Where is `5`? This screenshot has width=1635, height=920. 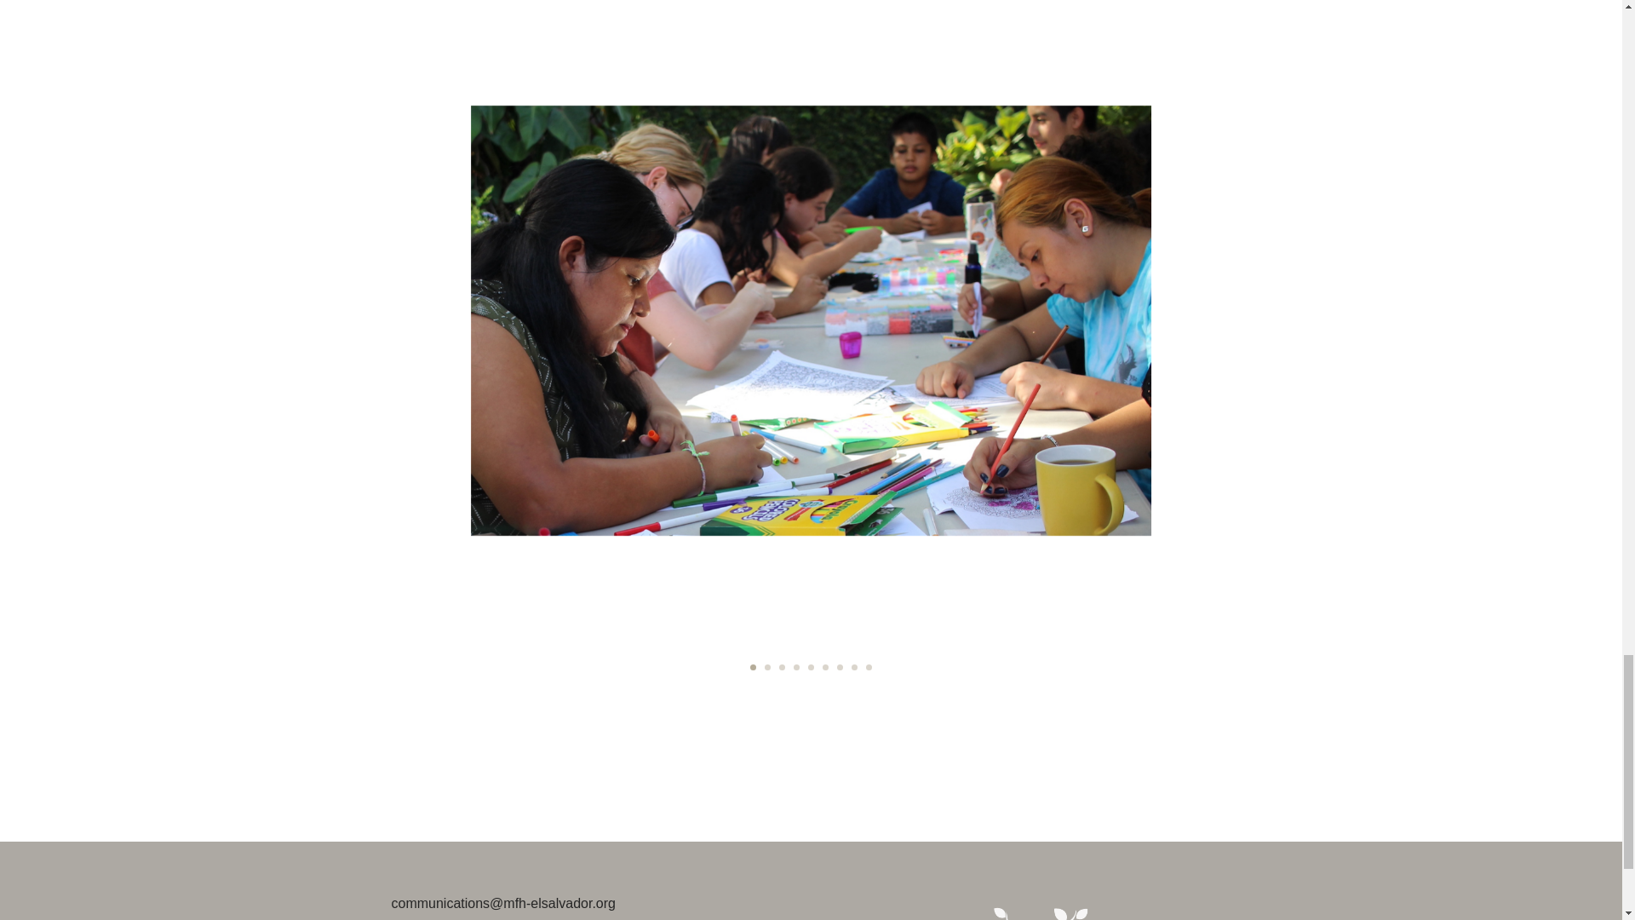
5 is located at coordinates (811, 667).